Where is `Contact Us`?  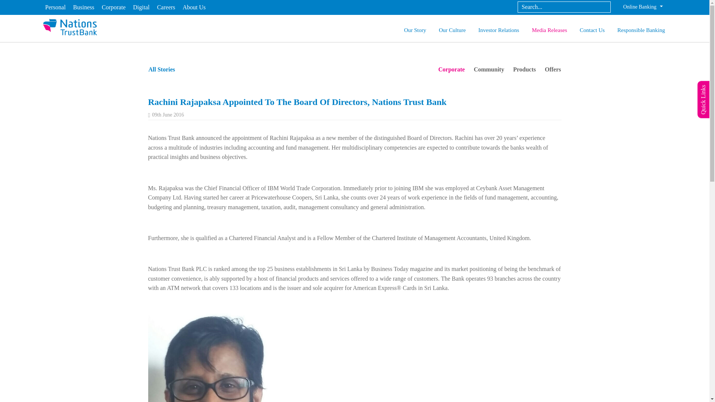 Contact Us is located at coordinates (592, 31).